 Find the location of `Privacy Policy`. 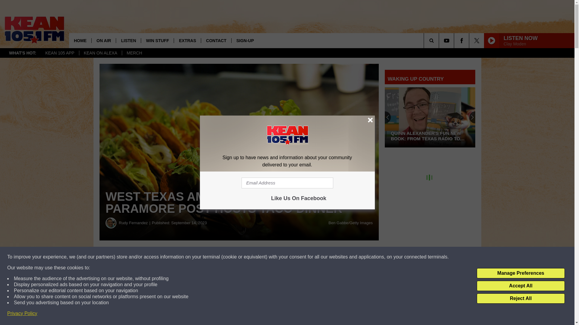

Privacy Policy is located at coordinates (22, 314).